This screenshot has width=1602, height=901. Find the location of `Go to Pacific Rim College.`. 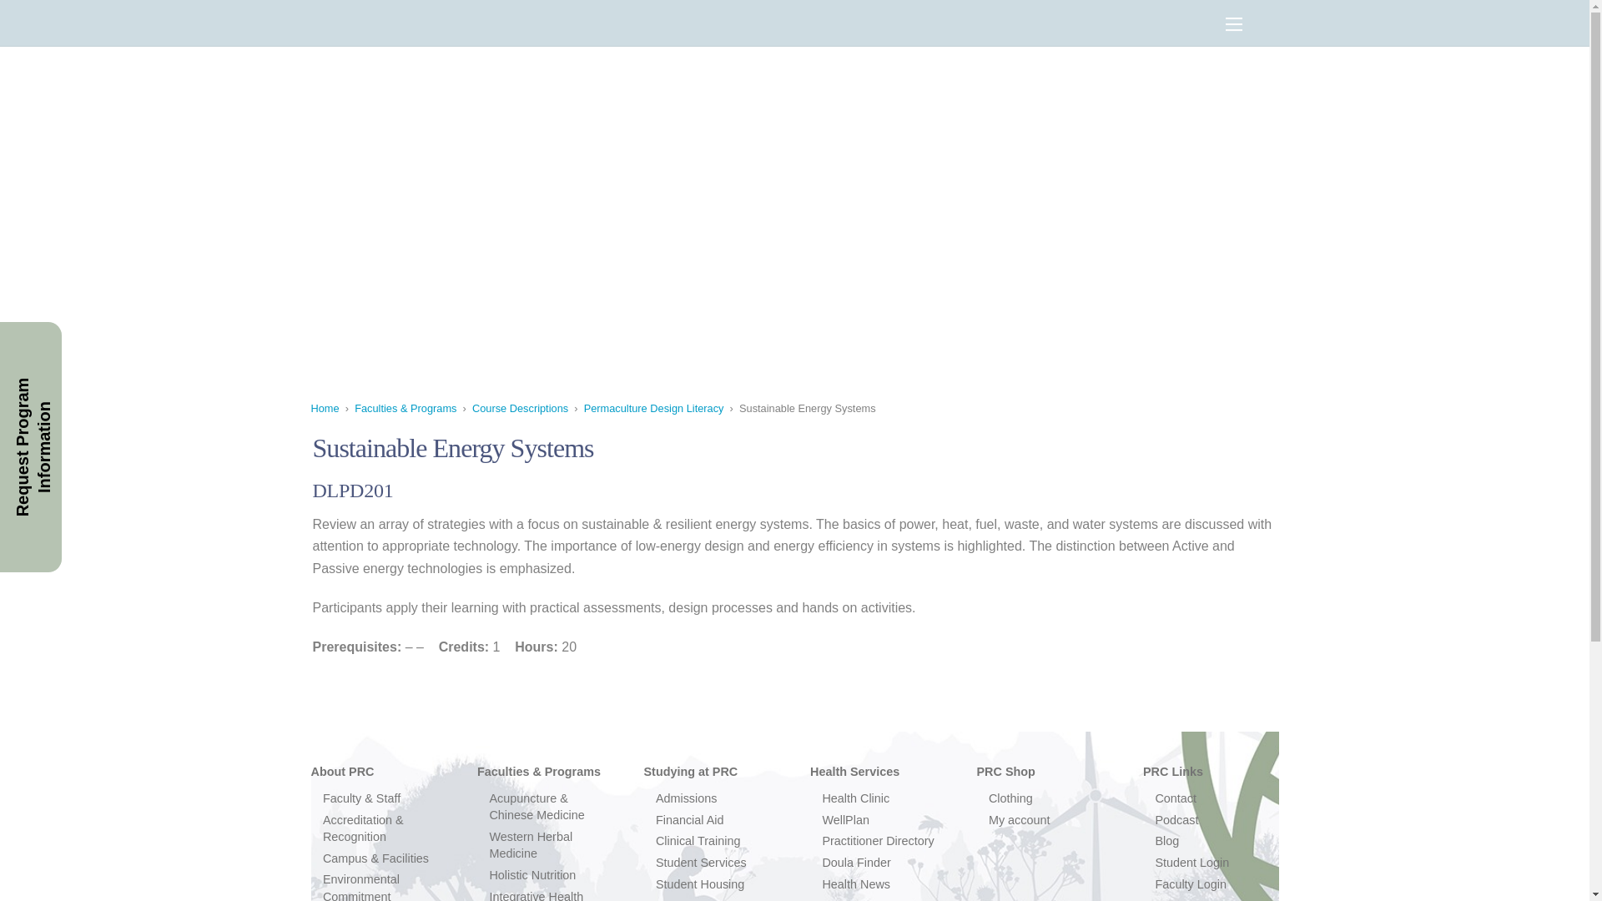

Go to Pacific Rim College. is located at coordinates (324, 407).